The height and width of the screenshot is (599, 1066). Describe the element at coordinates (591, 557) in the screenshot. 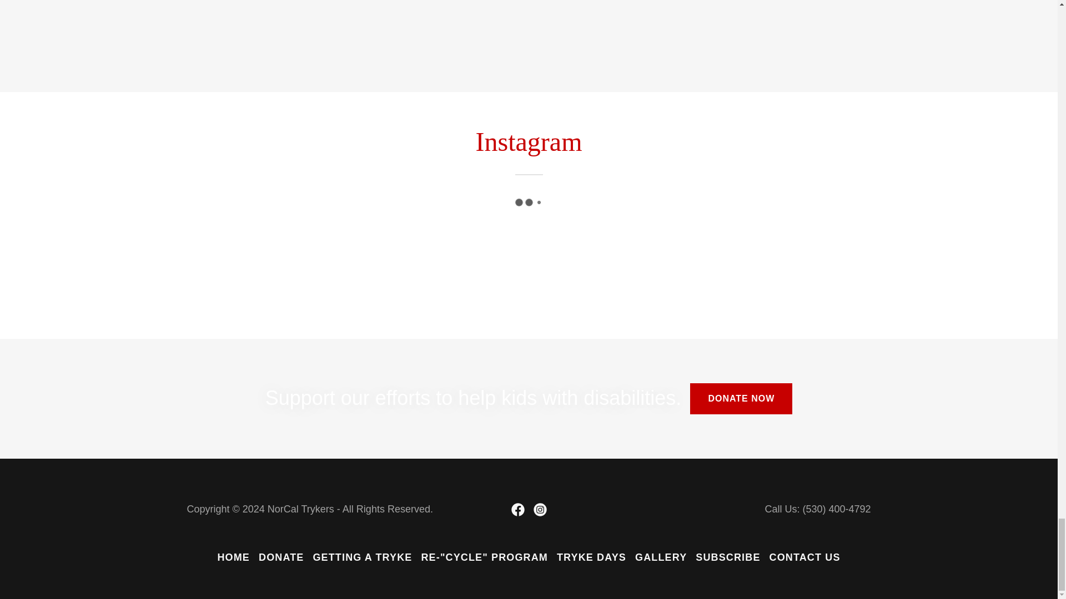

I see `TRYKE DAYS` at that location.